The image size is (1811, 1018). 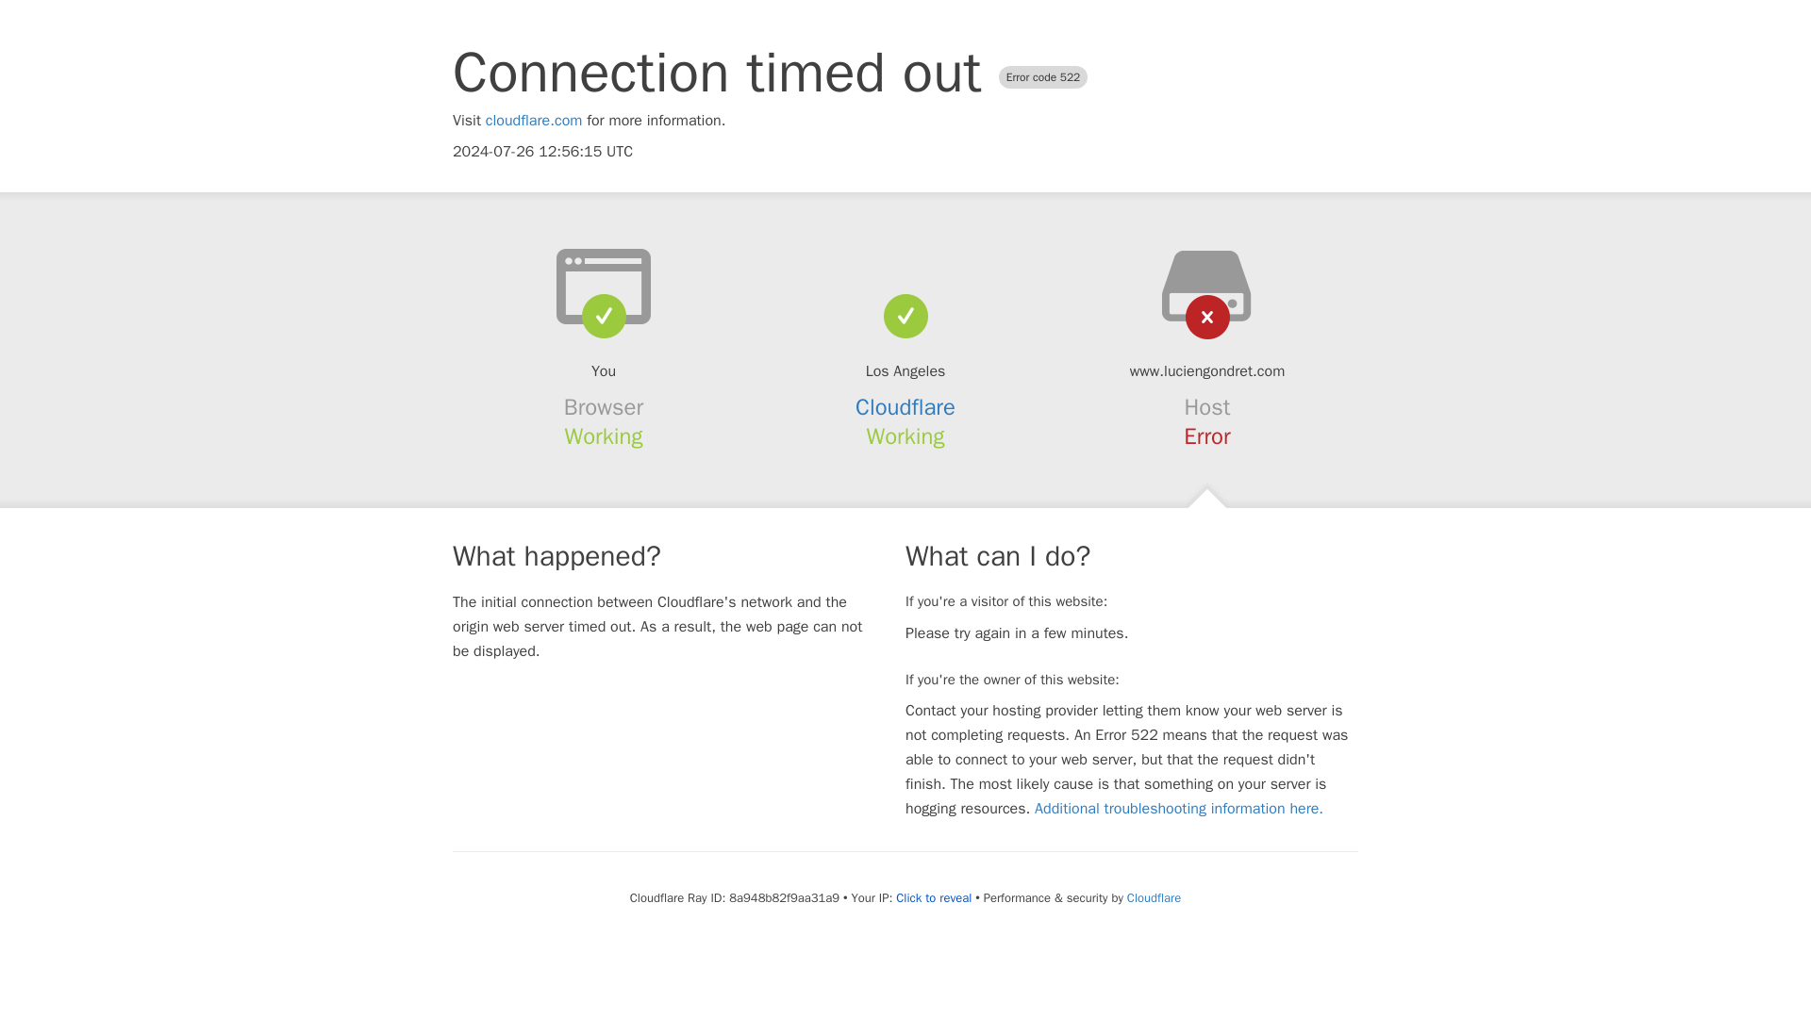 What do you see at coordinates (534, 121) in the screenshot?
I see `cloudflare.com` at bounding box center [534, 121].